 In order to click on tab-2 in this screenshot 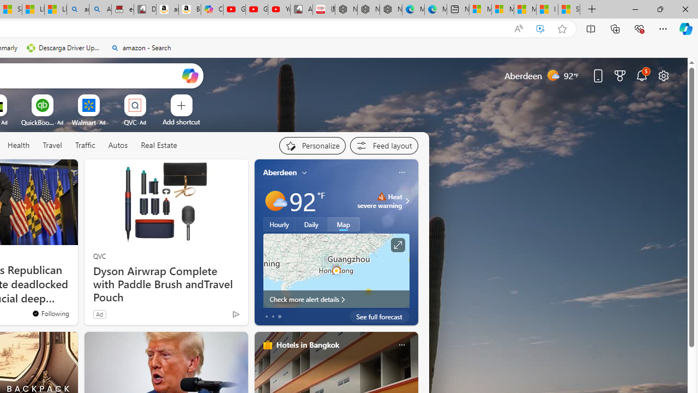, I will do `click(279, 317)`.